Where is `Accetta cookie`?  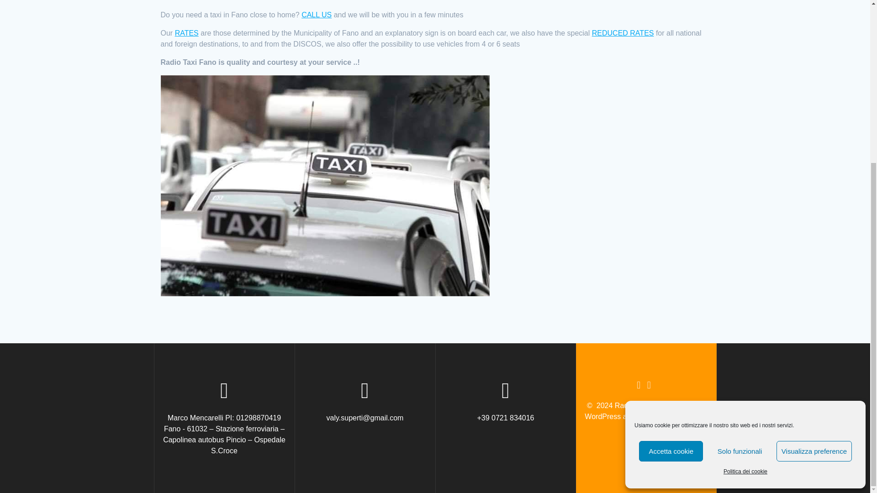 Accetta cookie is located at coordinates (671, 213).